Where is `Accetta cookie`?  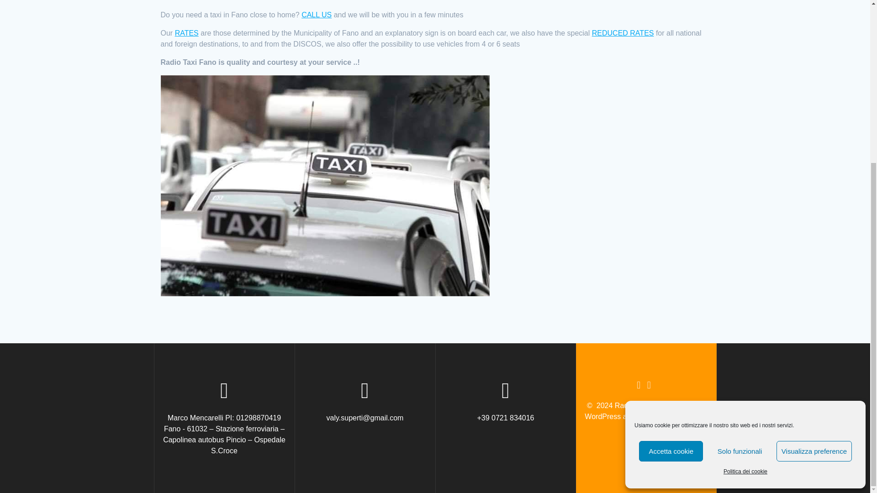 Accetta cookie is located at coordinates (671, 213).